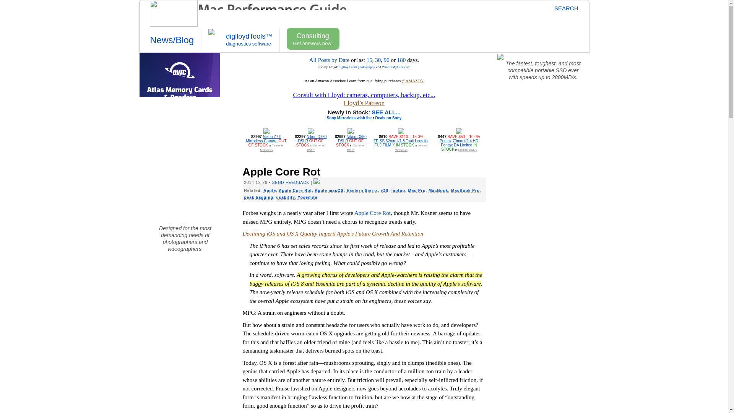 This screenshot has width=734, height=413. I want to click on Deals on Sony, so click(388, 118).